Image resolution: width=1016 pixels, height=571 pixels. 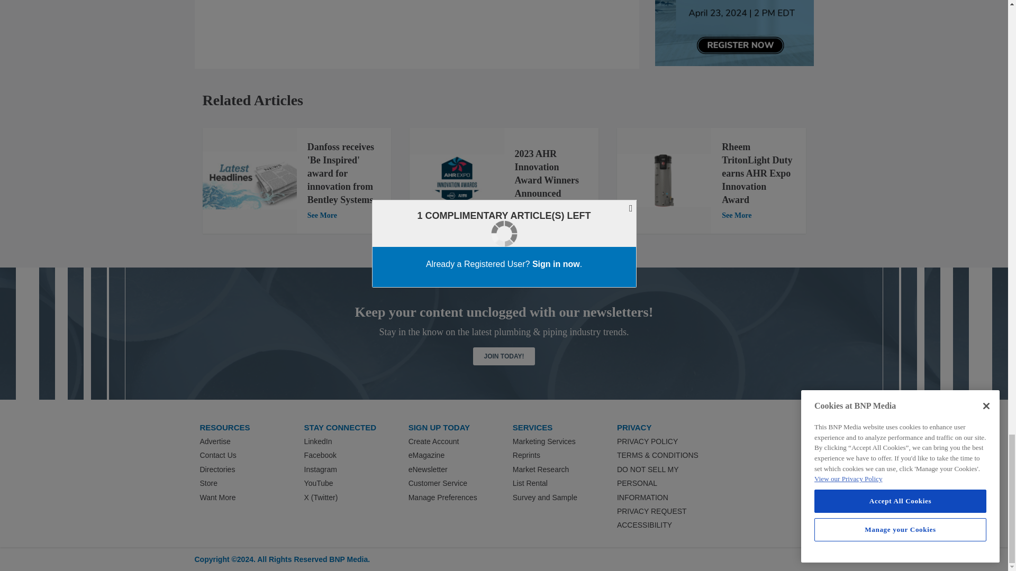 What do you see at coordinates (664, 180) in the screenshot?
I see `Rheem.gif` at bounding box center [664, 180].